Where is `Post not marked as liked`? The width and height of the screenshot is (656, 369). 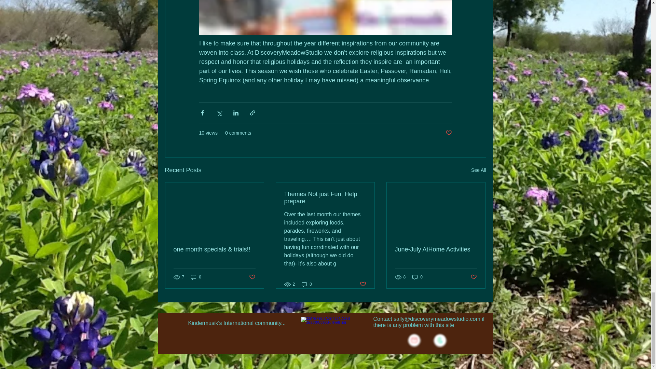 Post not marked as liked is located at coordinates (251, 277).